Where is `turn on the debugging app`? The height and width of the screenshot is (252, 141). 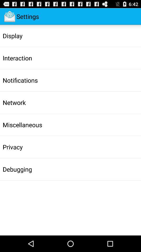
turn on the debugging app is located at coordinates (17, 169).